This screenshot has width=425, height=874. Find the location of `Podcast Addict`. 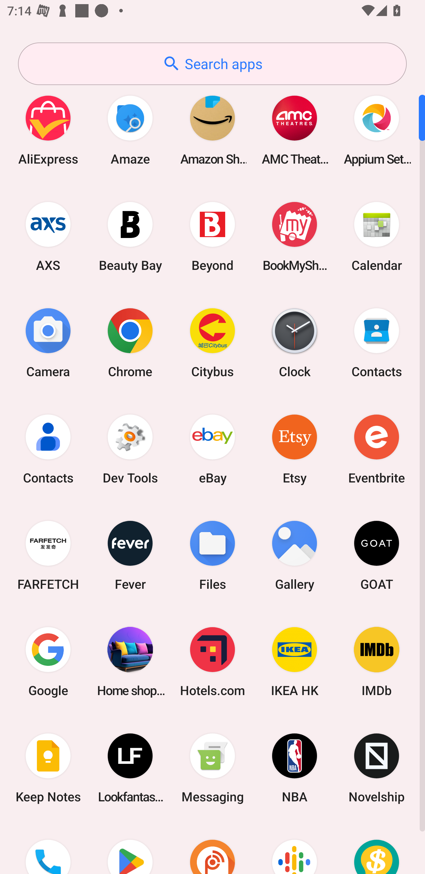

Podcast Addict is located at coordinates (212, 848).